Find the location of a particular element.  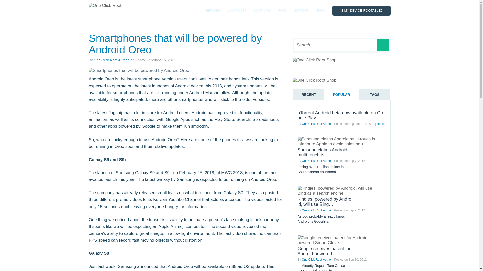

RECENT is located at coordinates (308, 94).